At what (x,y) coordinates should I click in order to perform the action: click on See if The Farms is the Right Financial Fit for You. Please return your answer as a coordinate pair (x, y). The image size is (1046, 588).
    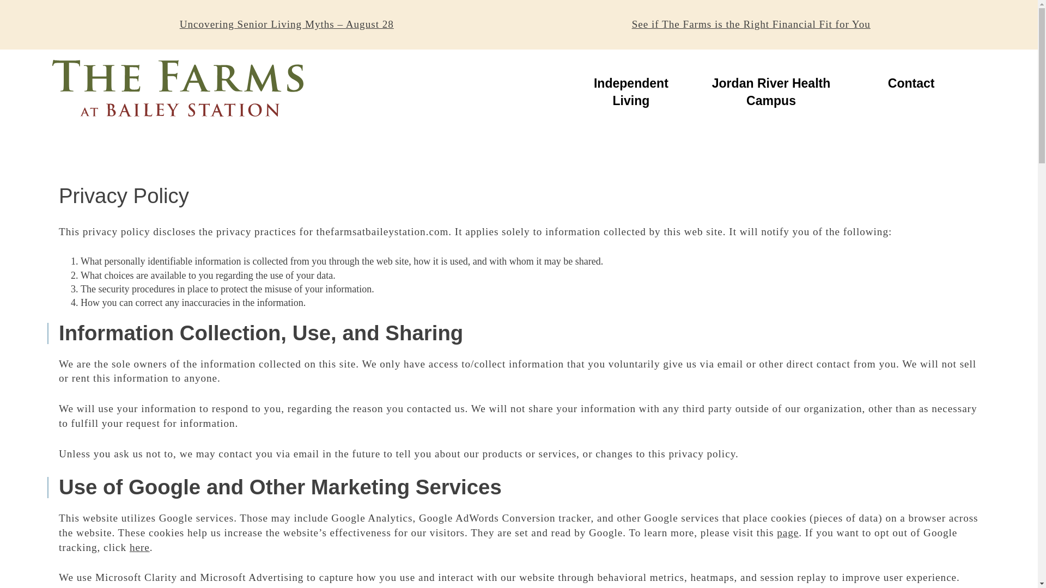
    Looking at the image, I should click on (911, 92).